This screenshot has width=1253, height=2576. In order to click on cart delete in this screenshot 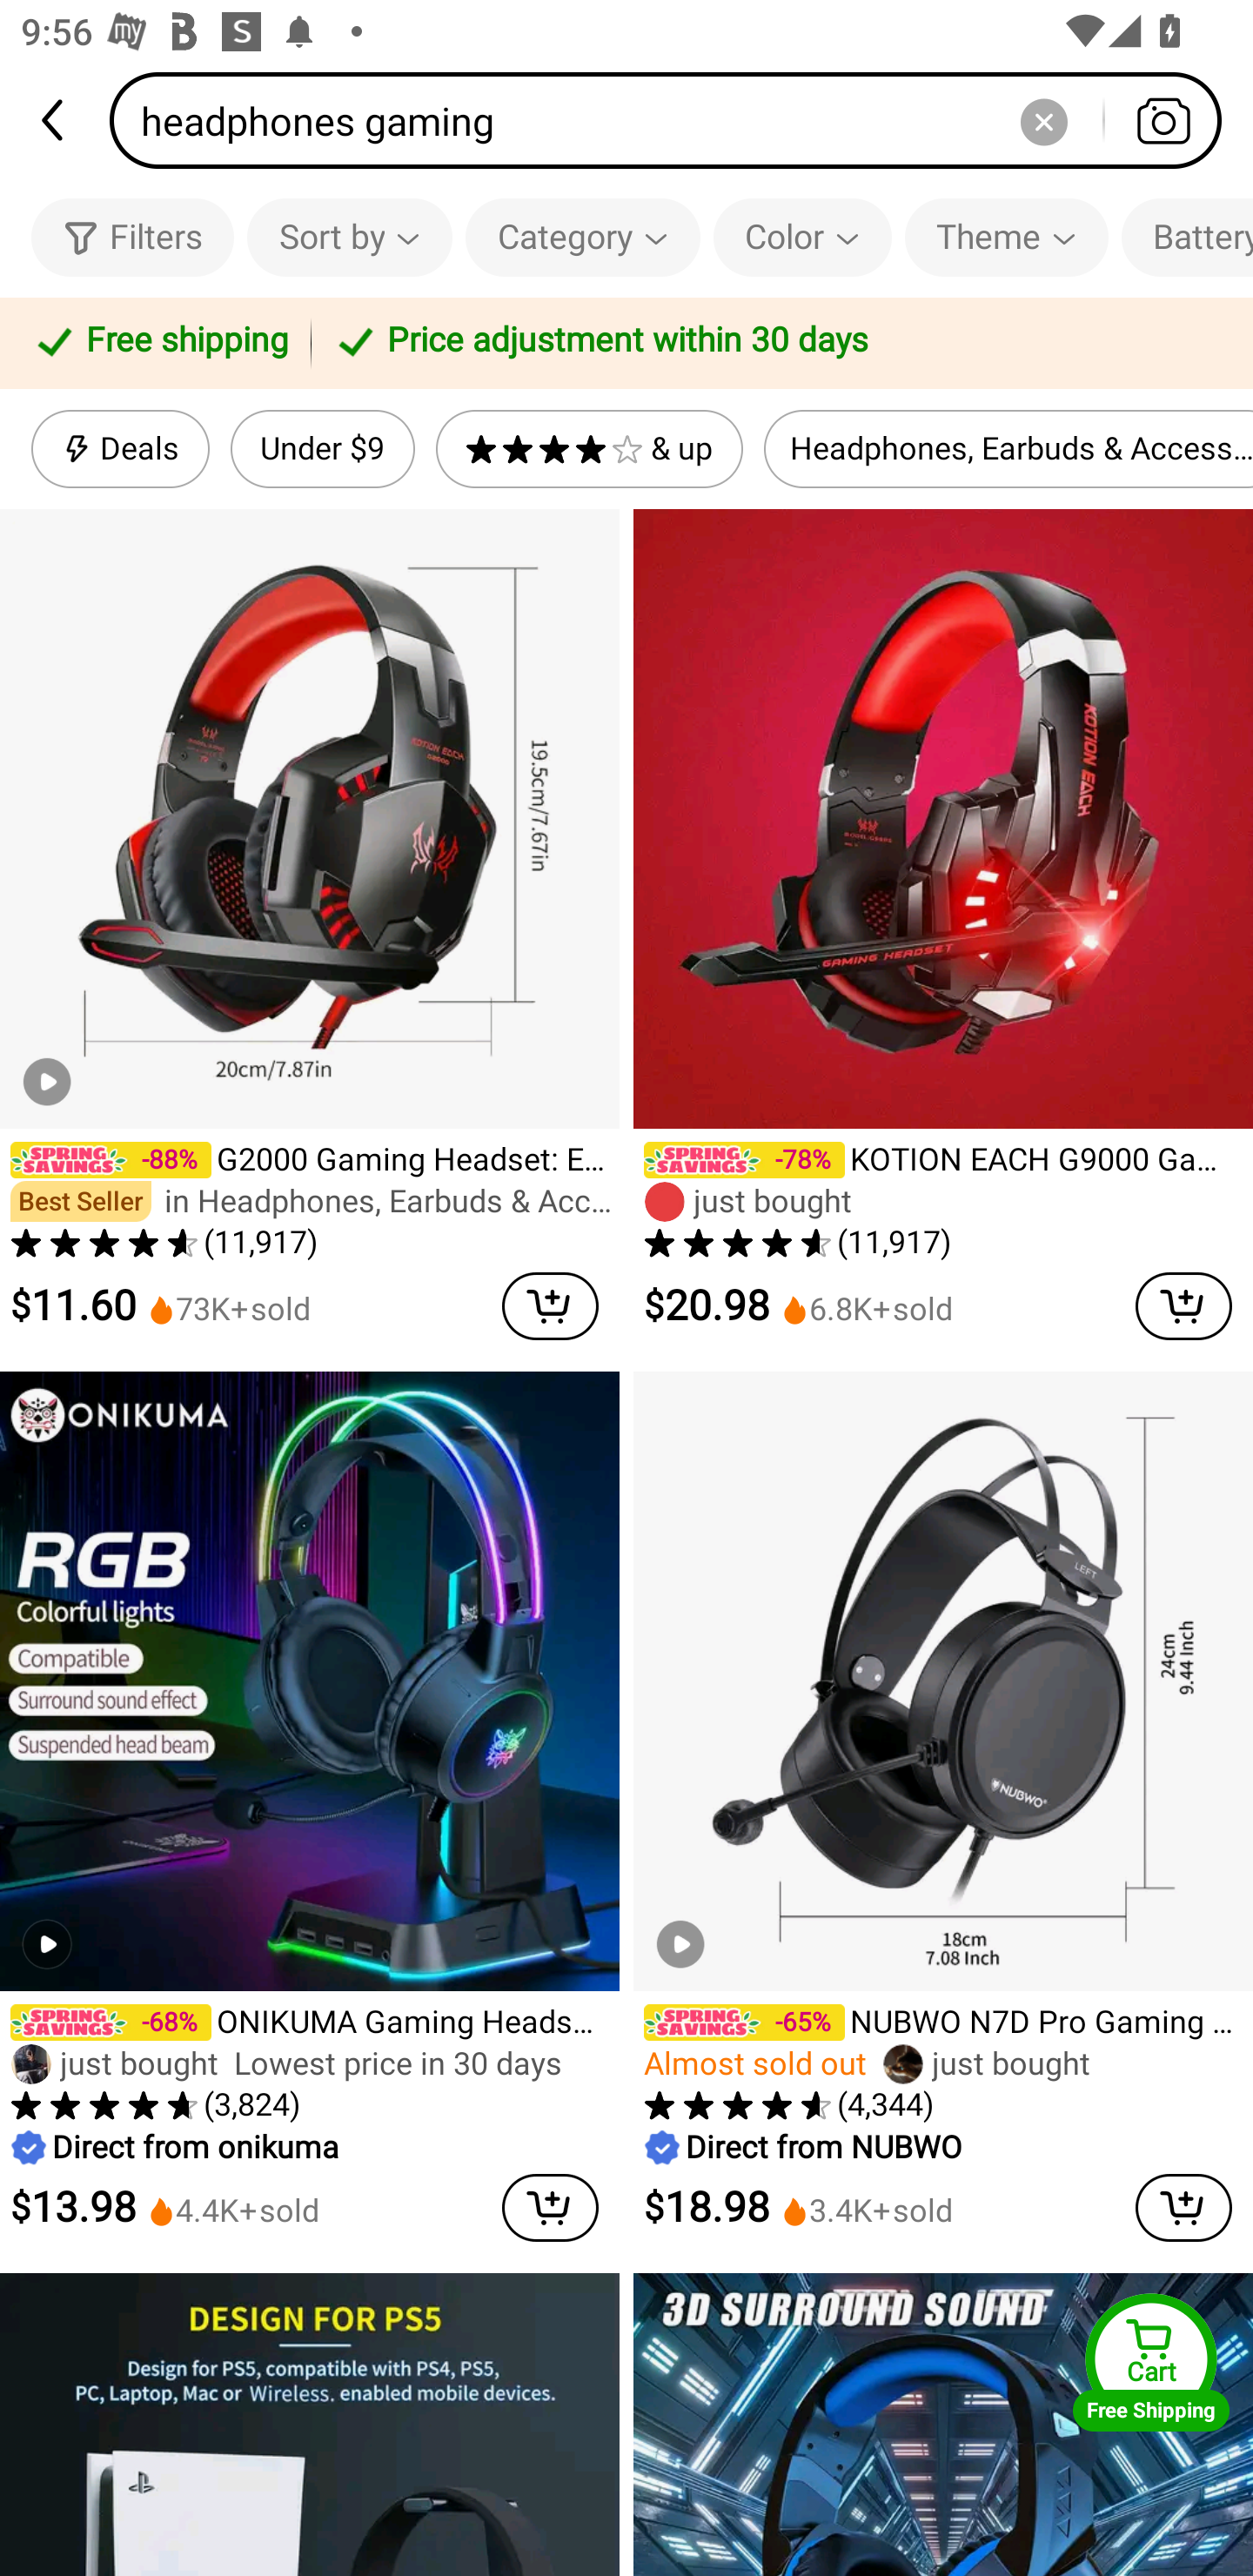, I will do `click(550, 2207)`.